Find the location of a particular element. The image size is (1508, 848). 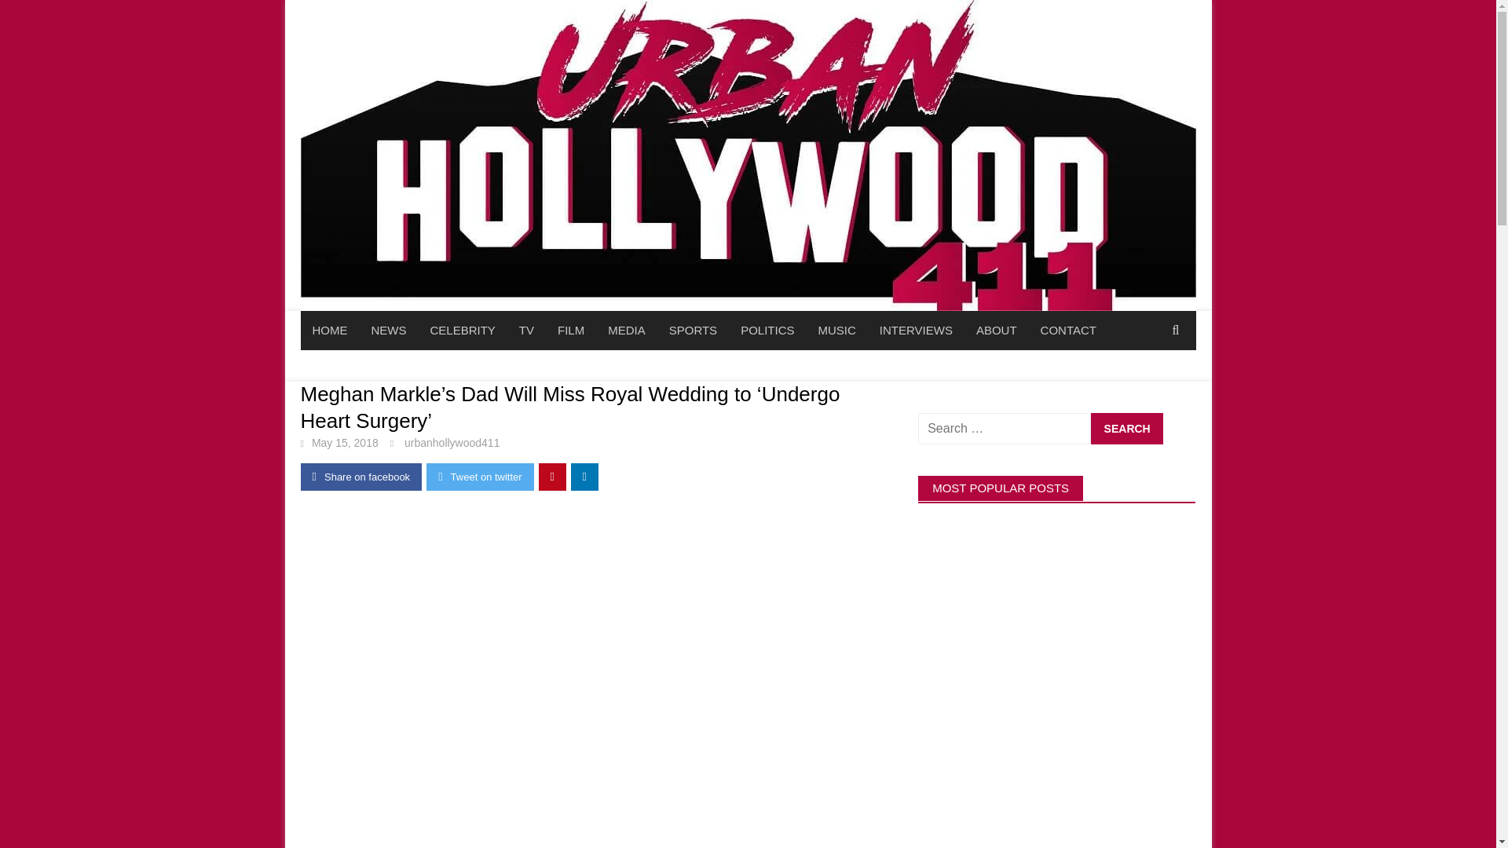

NEWS is located at coordinates (390, 331).